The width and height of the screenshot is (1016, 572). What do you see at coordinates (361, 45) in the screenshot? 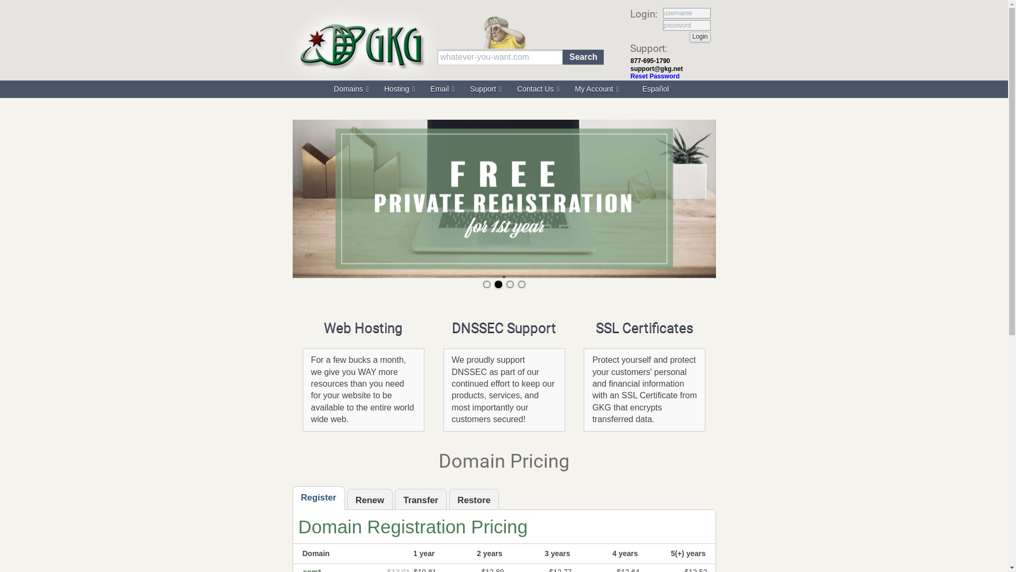
I see `GKG.NET` at bounding box center [361, 45].